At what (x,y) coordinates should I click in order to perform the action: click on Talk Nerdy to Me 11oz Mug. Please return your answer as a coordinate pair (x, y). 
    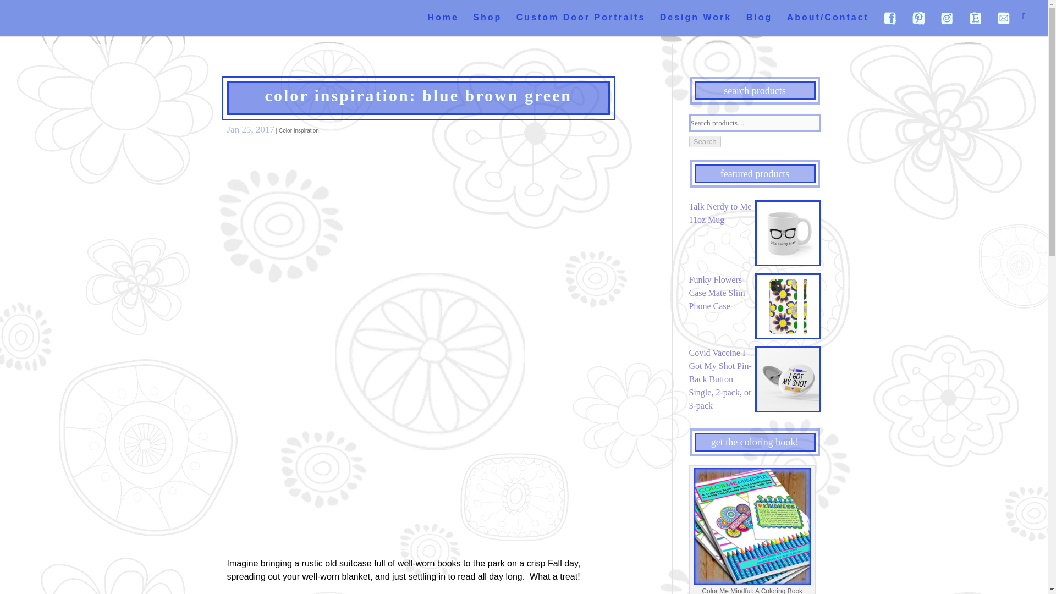
    Looking at the image, I should click on (754, 213).